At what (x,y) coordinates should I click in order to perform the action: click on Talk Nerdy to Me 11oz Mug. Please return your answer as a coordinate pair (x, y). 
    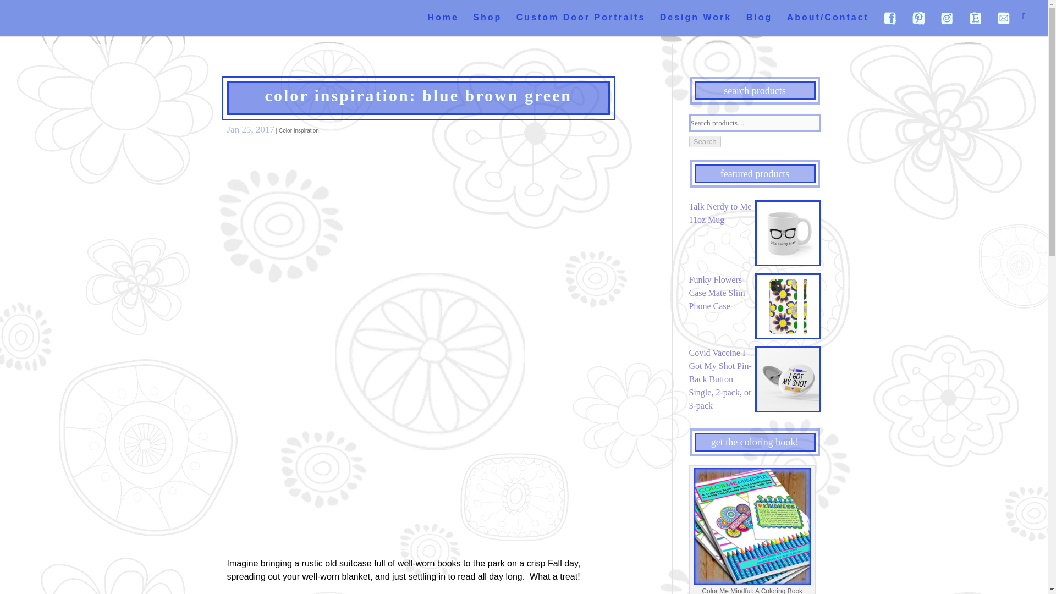
    Looking at the image, I should click on (754, 213).